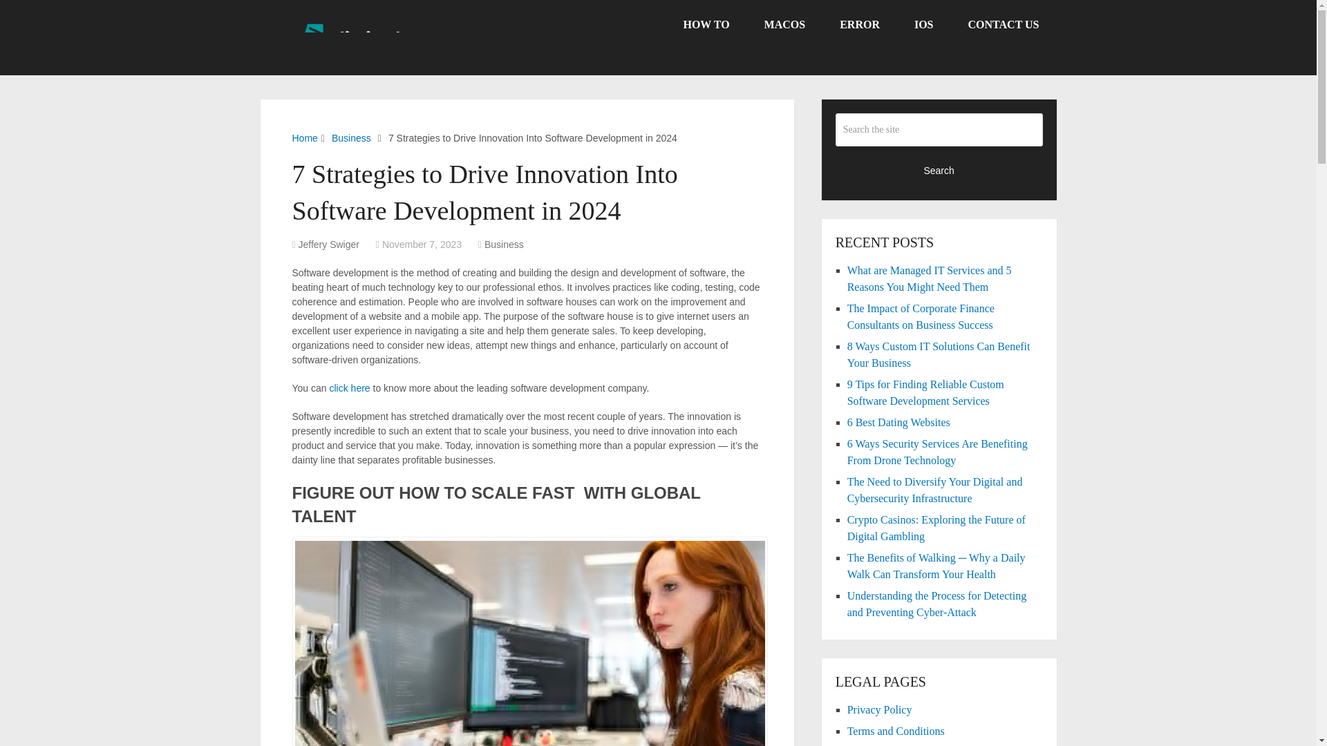 This screenshot has height=746, width=1327. I want to click on 8 Ways Custom IT Solutions Can Benefit Your Business, so click(939, 354).